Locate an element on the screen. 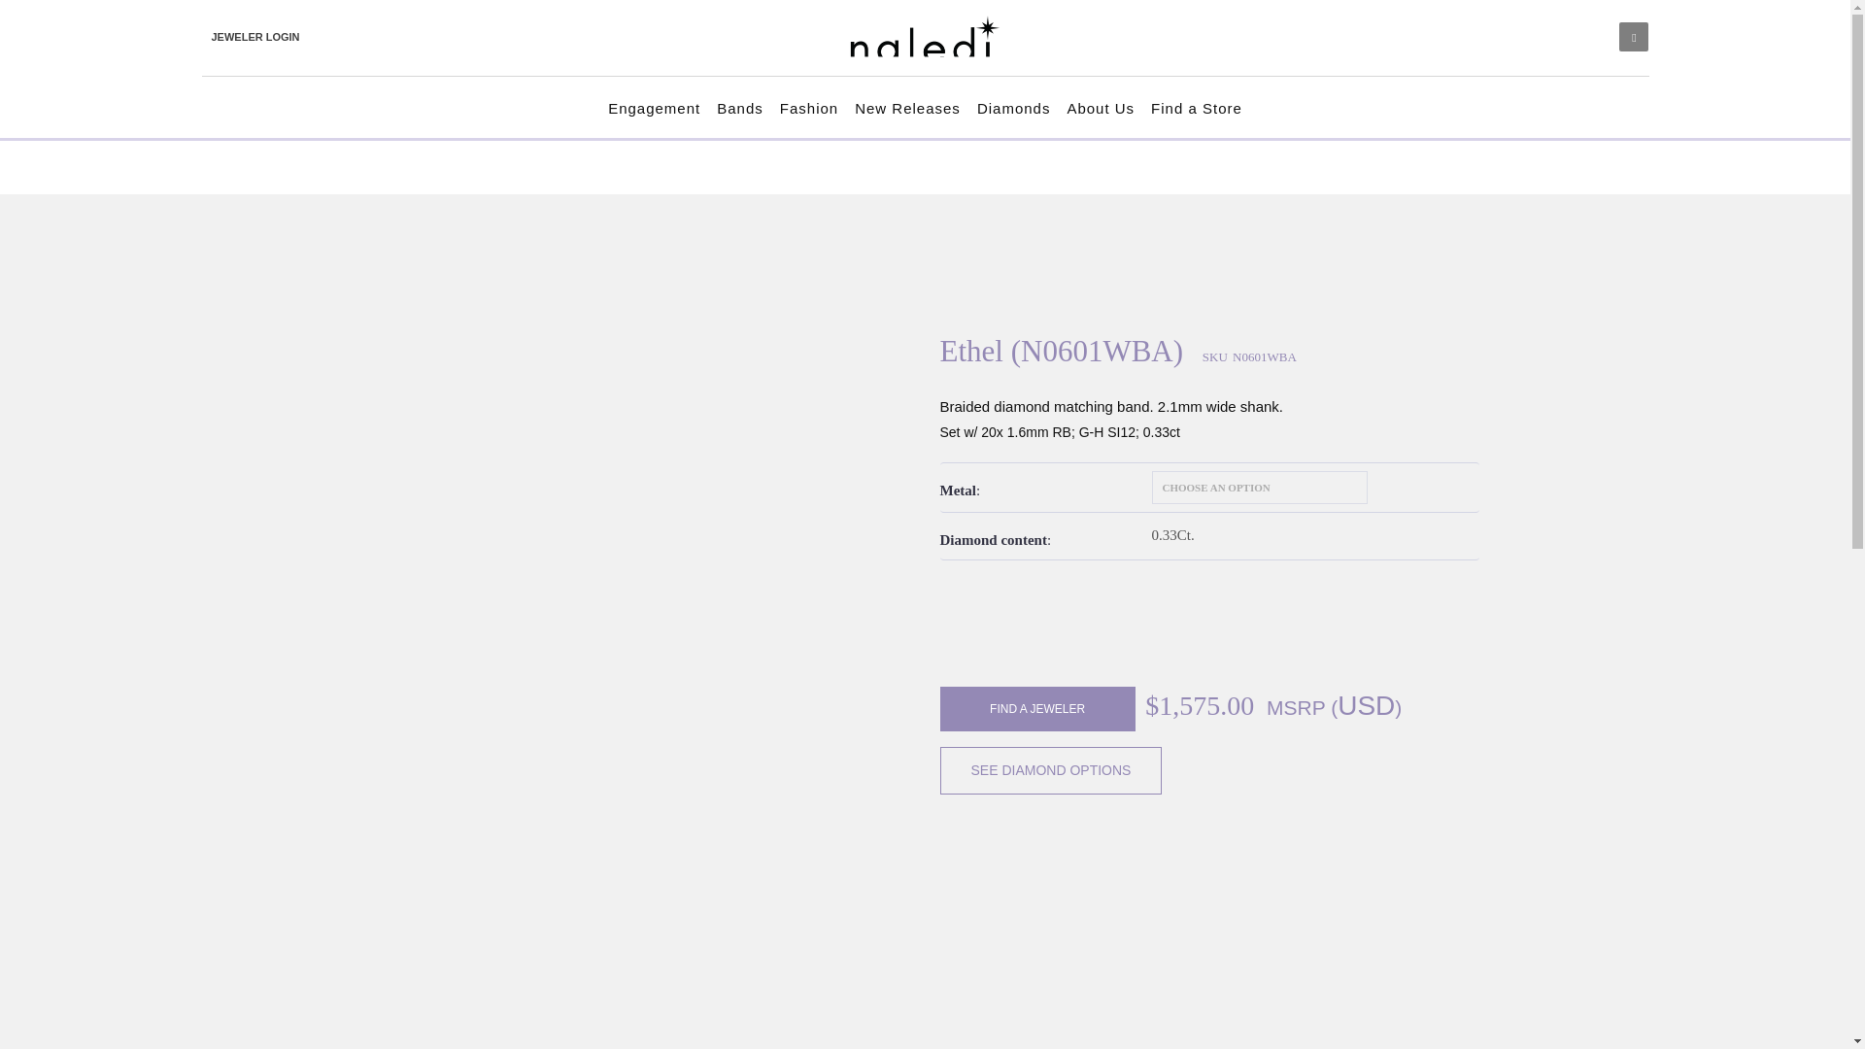 This screenshot has height=1049, width=1865. JEWELER LOGIN is located at coordinates (256, 36).